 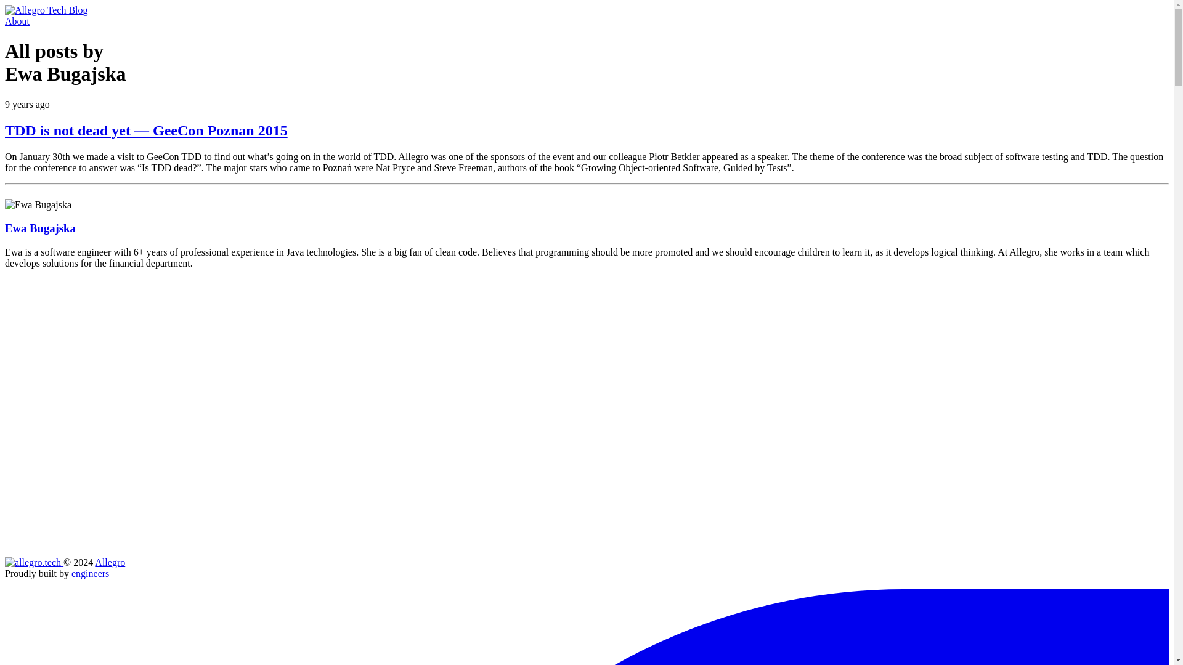 What do you see at coordinates (90, 573) in the screenshot?
I see `engineers` at bounding box center [90, 573].